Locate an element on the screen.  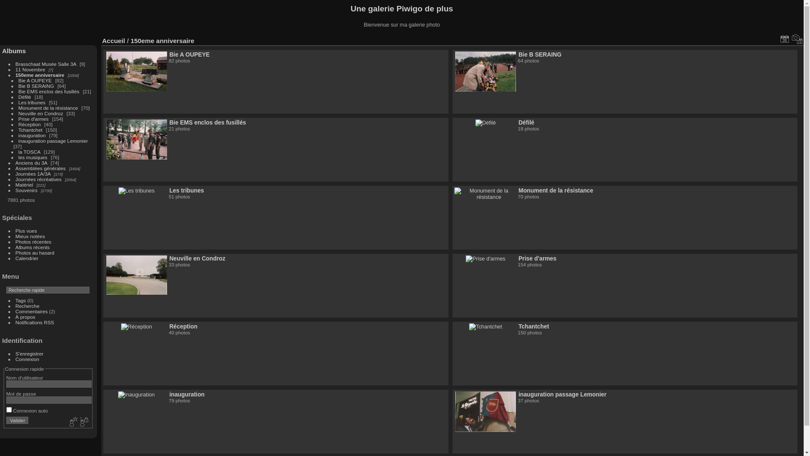
Photos au hasard is located at coordinates (35, 252).